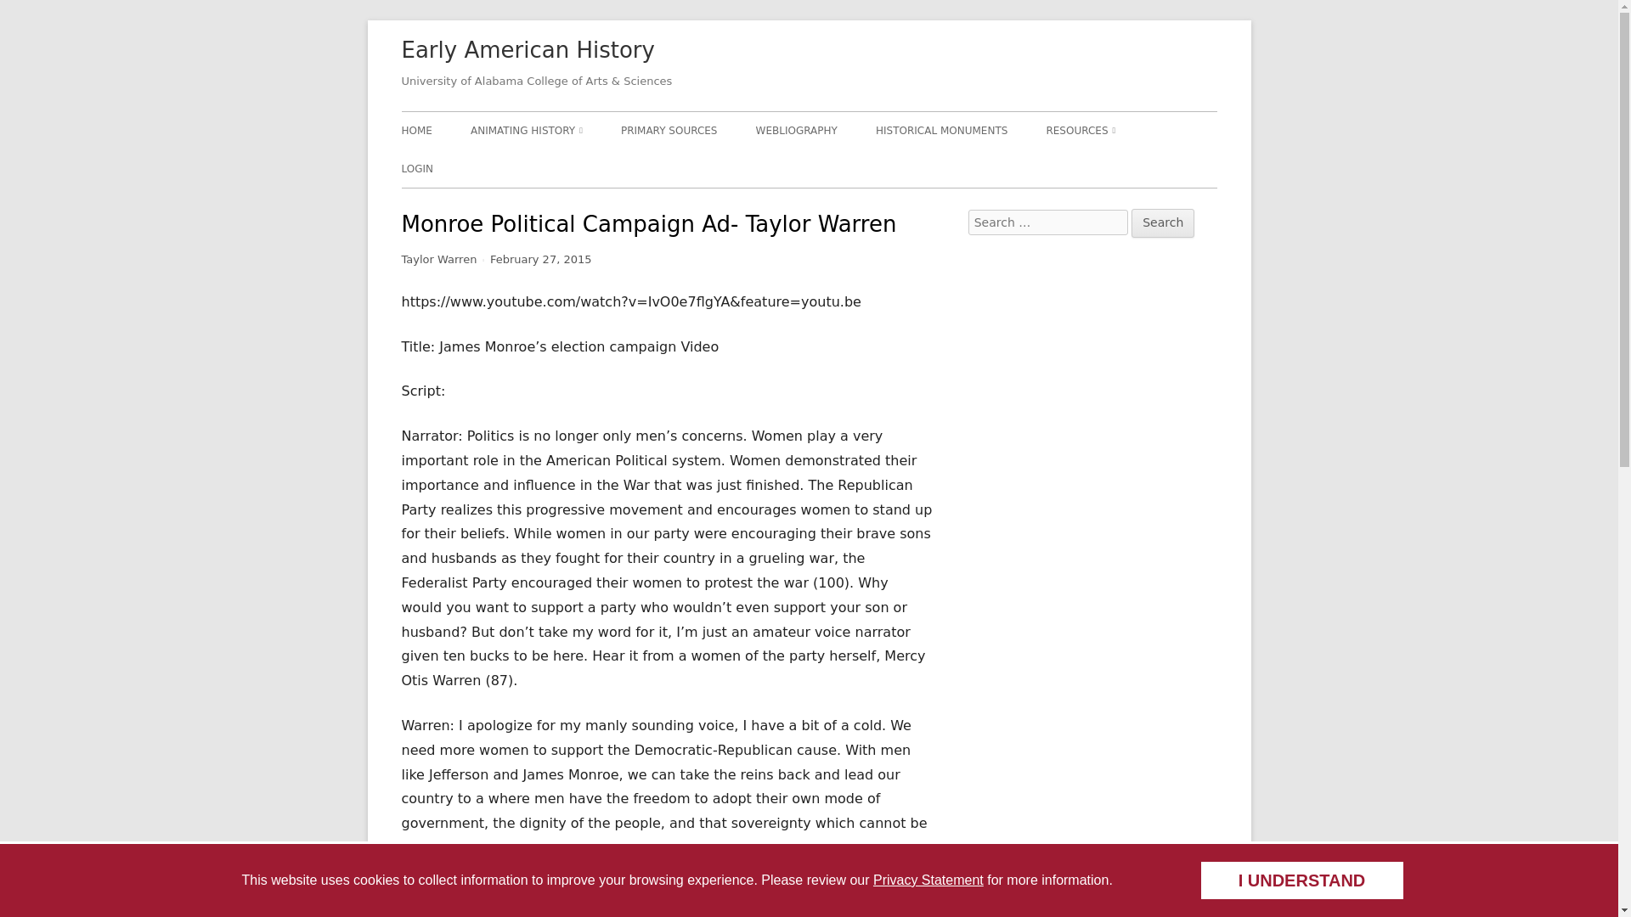 Image resolution: width=1631 pixels, height=917 pixels. I want to click on ANIMATING HISTORY, so click(527, 131).